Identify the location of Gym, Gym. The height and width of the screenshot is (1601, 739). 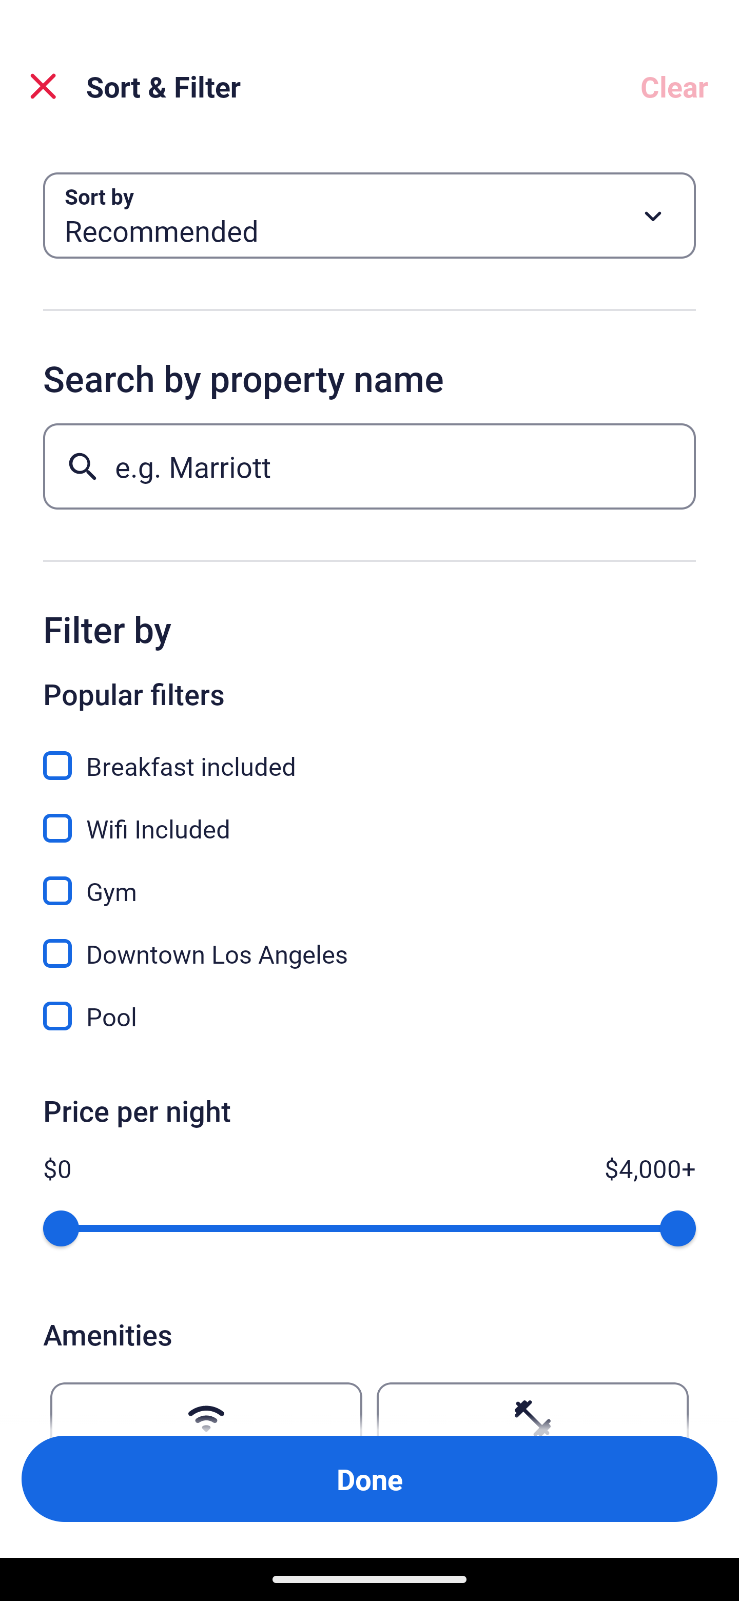
(369, 880).